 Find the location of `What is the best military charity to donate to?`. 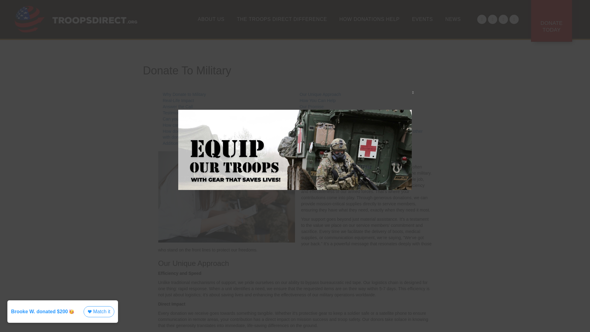

What is the best military charity to donate to? is located at coordinates (342, 113).